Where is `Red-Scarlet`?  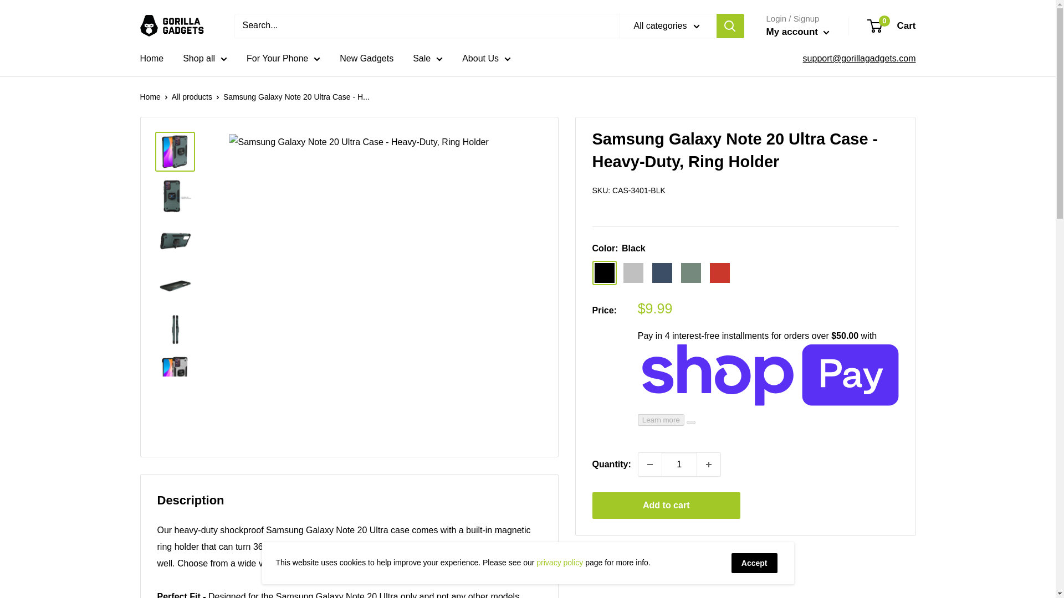
Red-Scarlet is located at coordinates (719, 272).